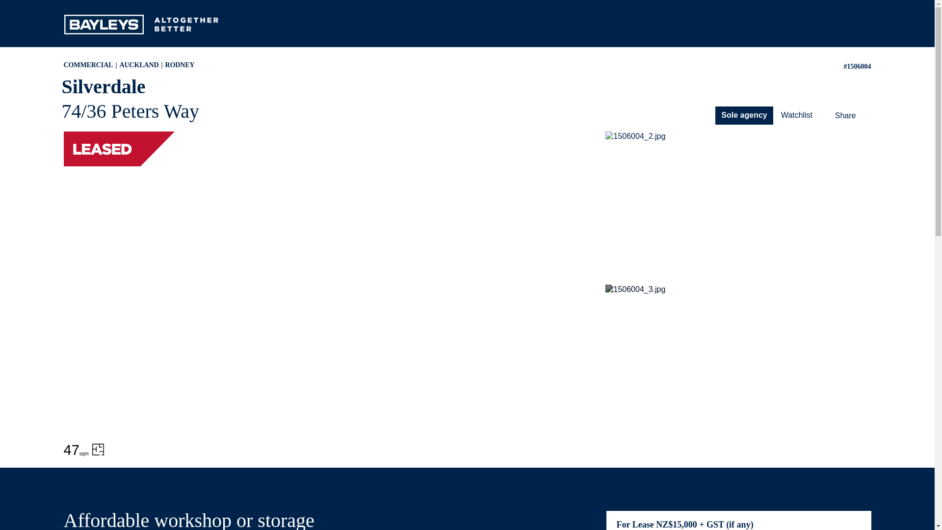 The height and width of the screenshot is (530, 942). I want to click on COMMERCIAL, so click(91, 65).